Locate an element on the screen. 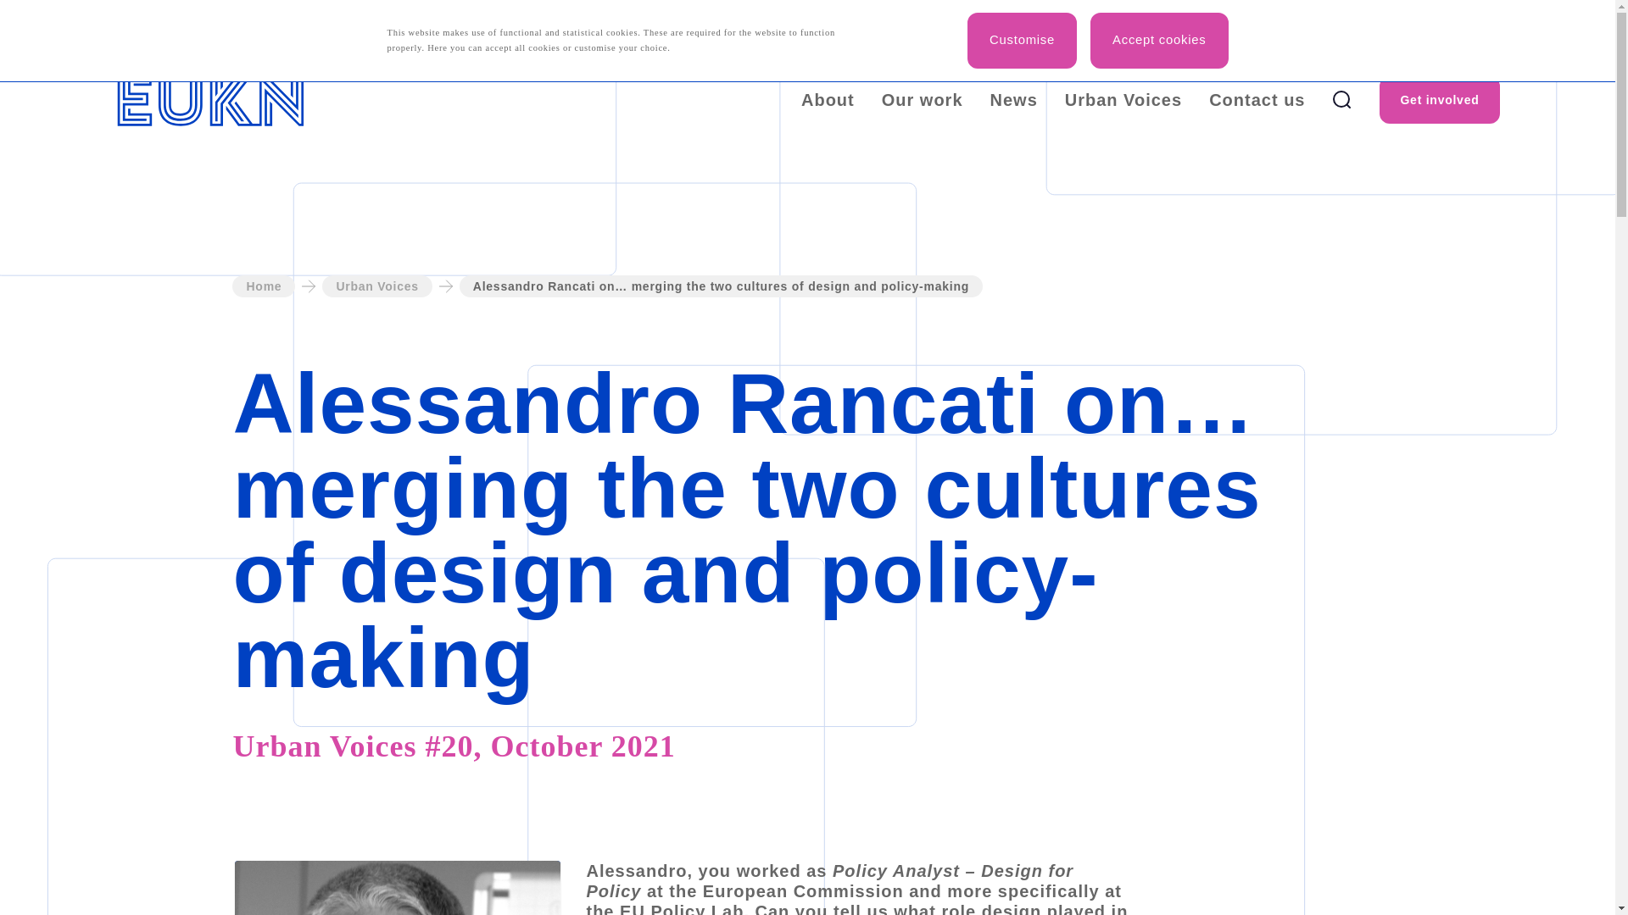 The image size is (1628, 915). Customise is located at coordinates (1021, 41).